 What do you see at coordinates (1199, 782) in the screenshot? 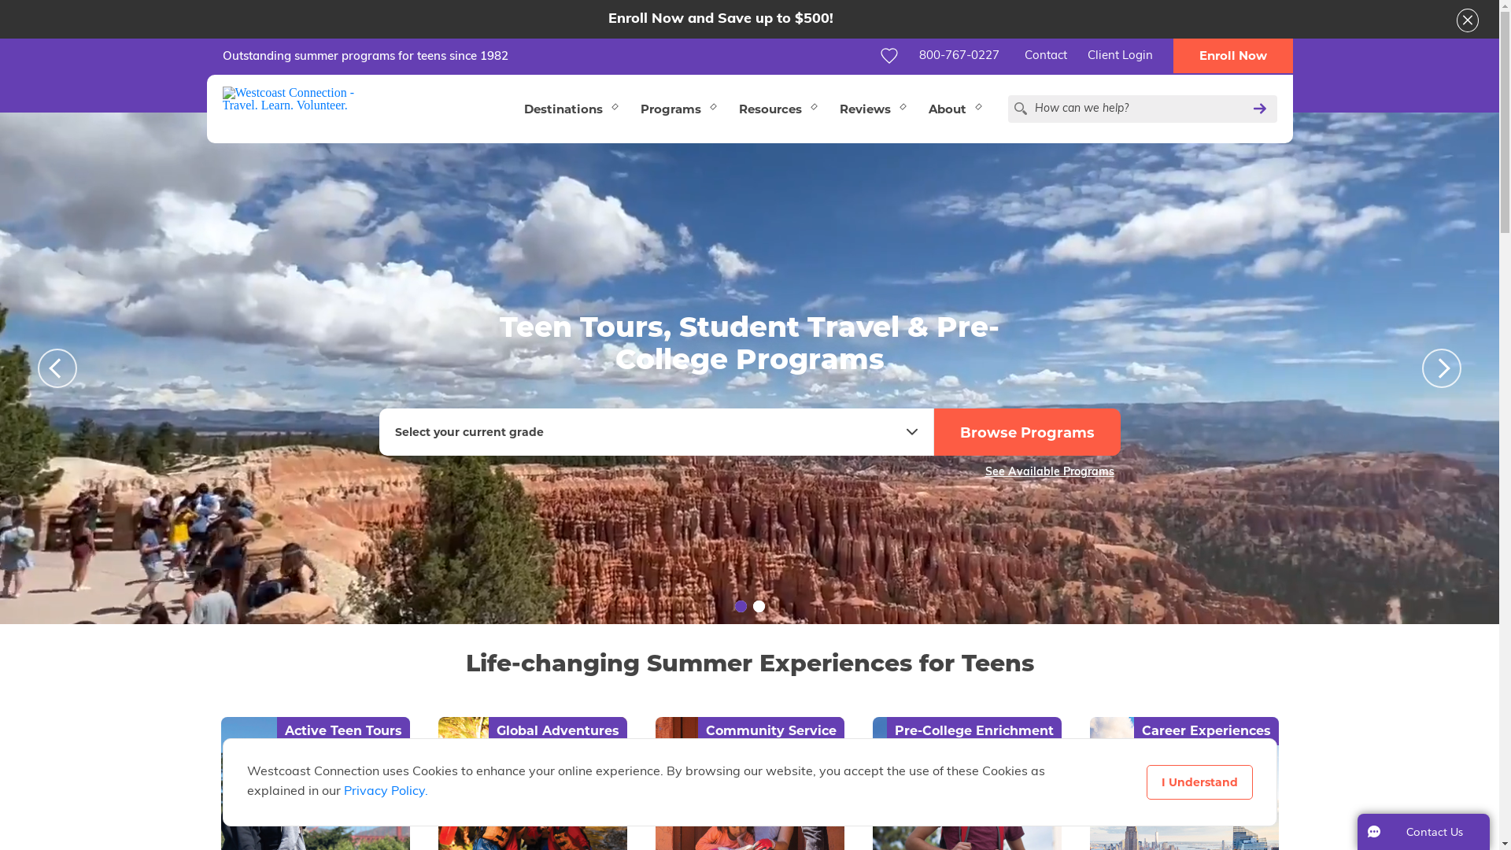
I see `I Understand` at bounding box center [1199, 782].